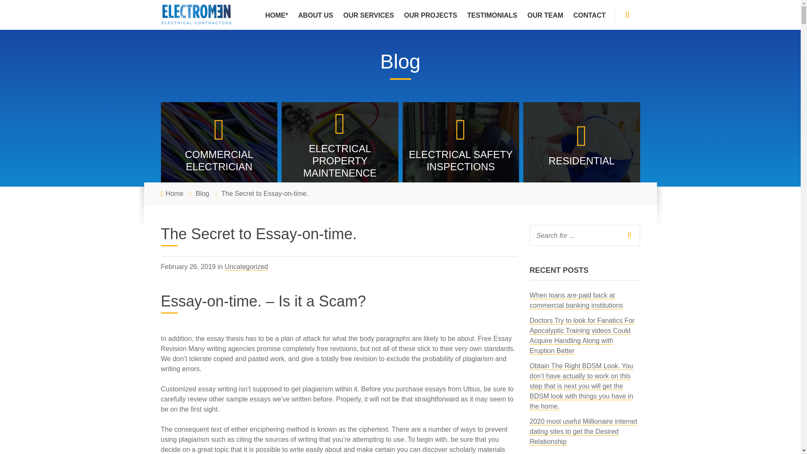 The height and width of the screenshot is (454, 807). Describe the element at coordinates (203, 193) in the screenshot. I see `Blog` at that location.